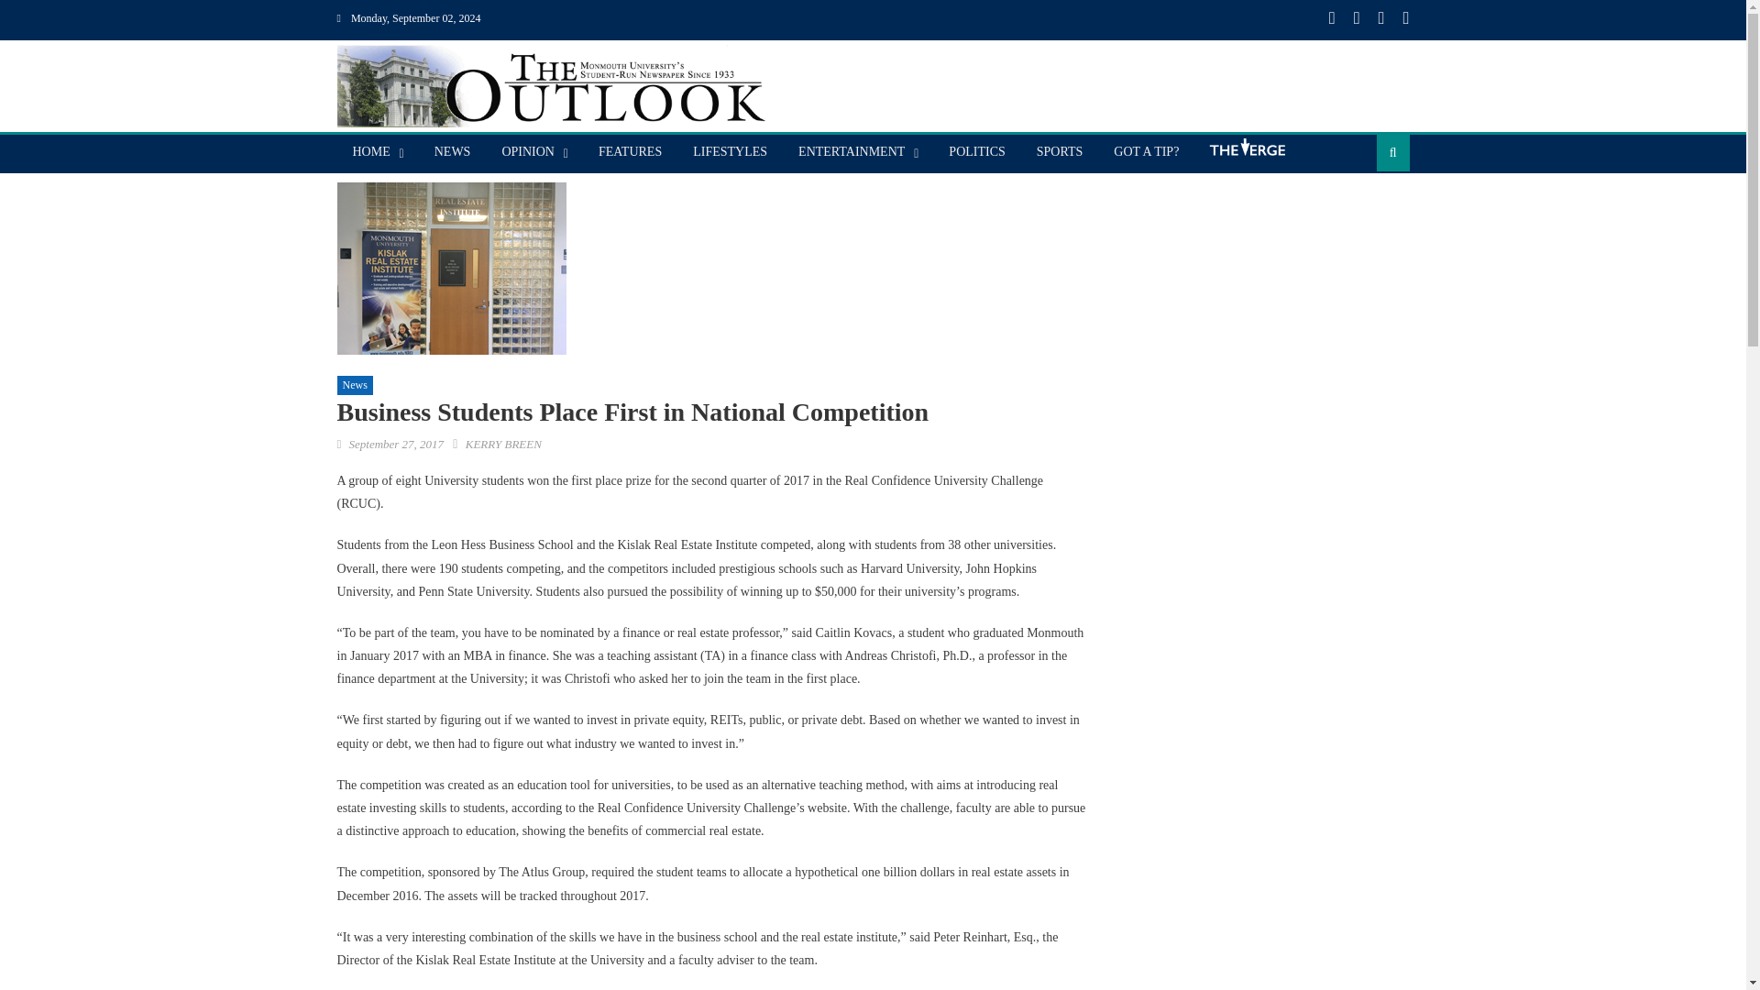 Image resolution: width=1760 pixels, height=990 pixels. Describe the element at coordinates (852, 151) in the screenshot. I see `ENTERTAINMENT` at that location.